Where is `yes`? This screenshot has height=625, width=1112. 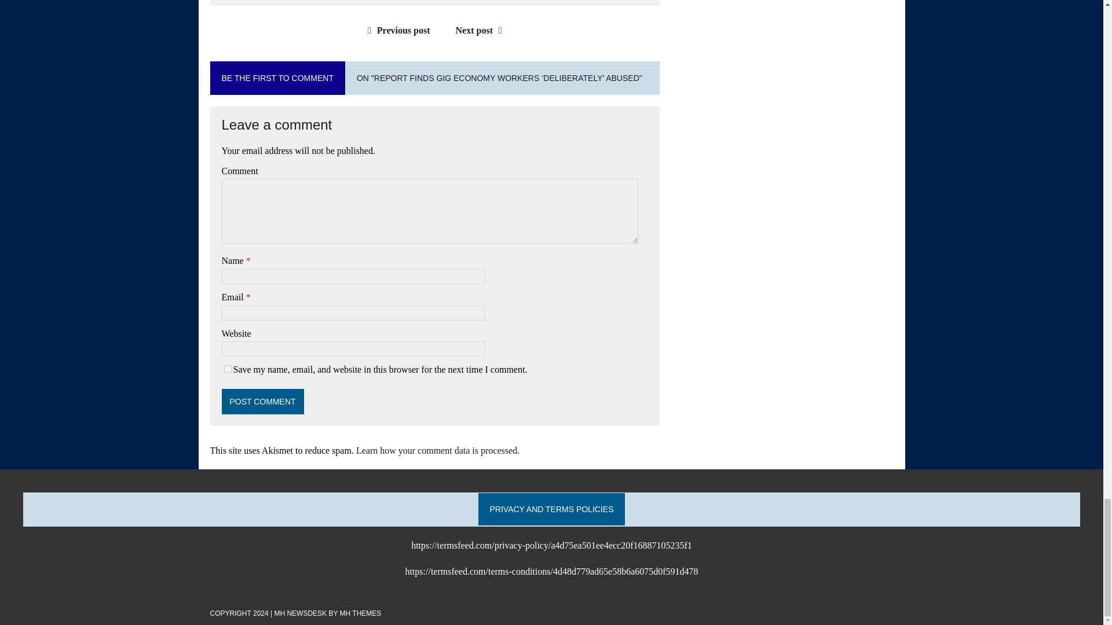
yes is located at coordinates (227, 368).